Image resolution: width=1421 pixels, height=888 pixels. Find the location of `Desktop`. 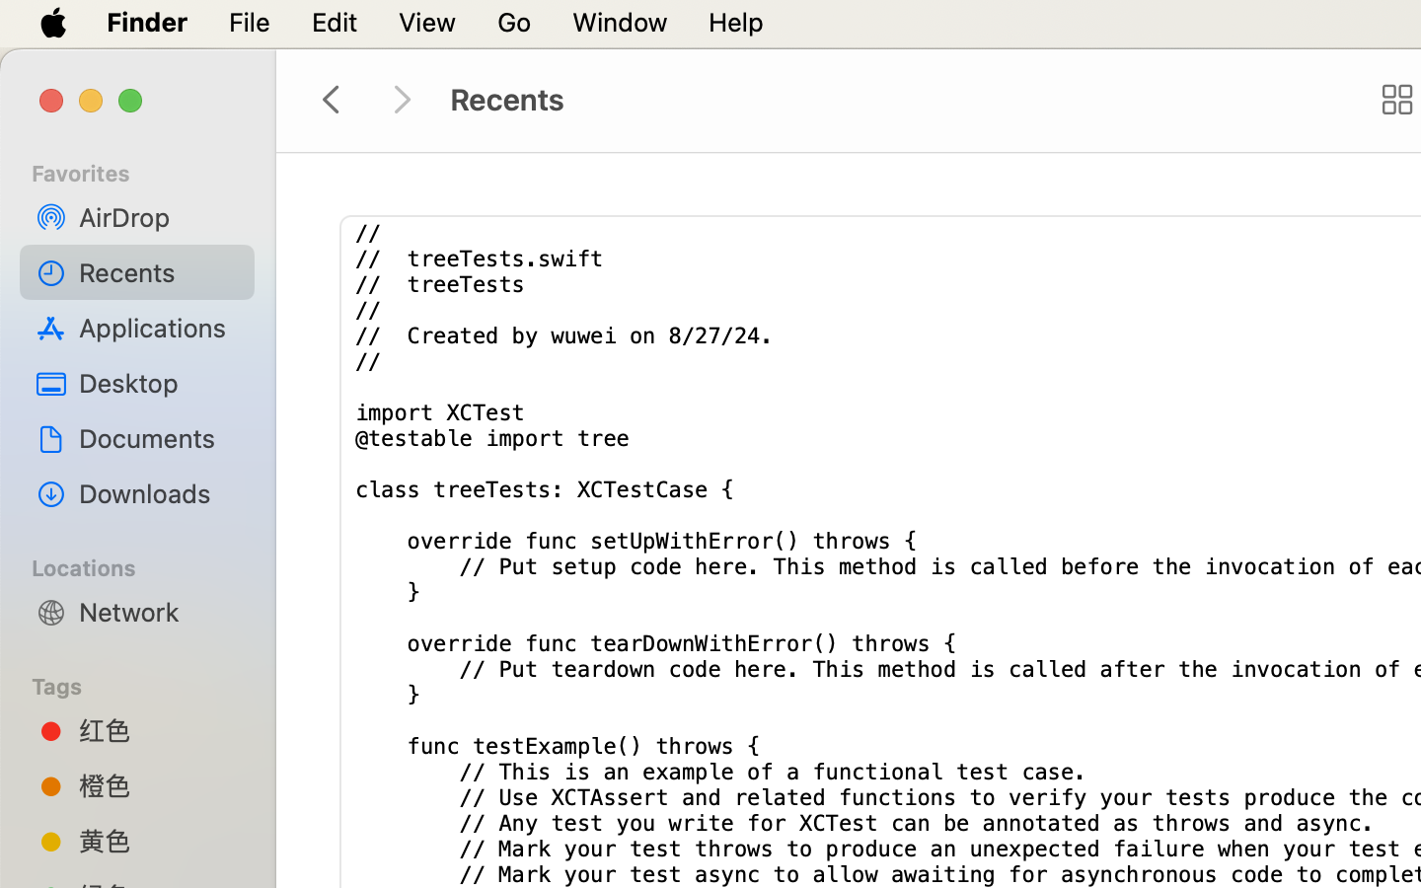

Desktop is located at coordinates (159, 383).